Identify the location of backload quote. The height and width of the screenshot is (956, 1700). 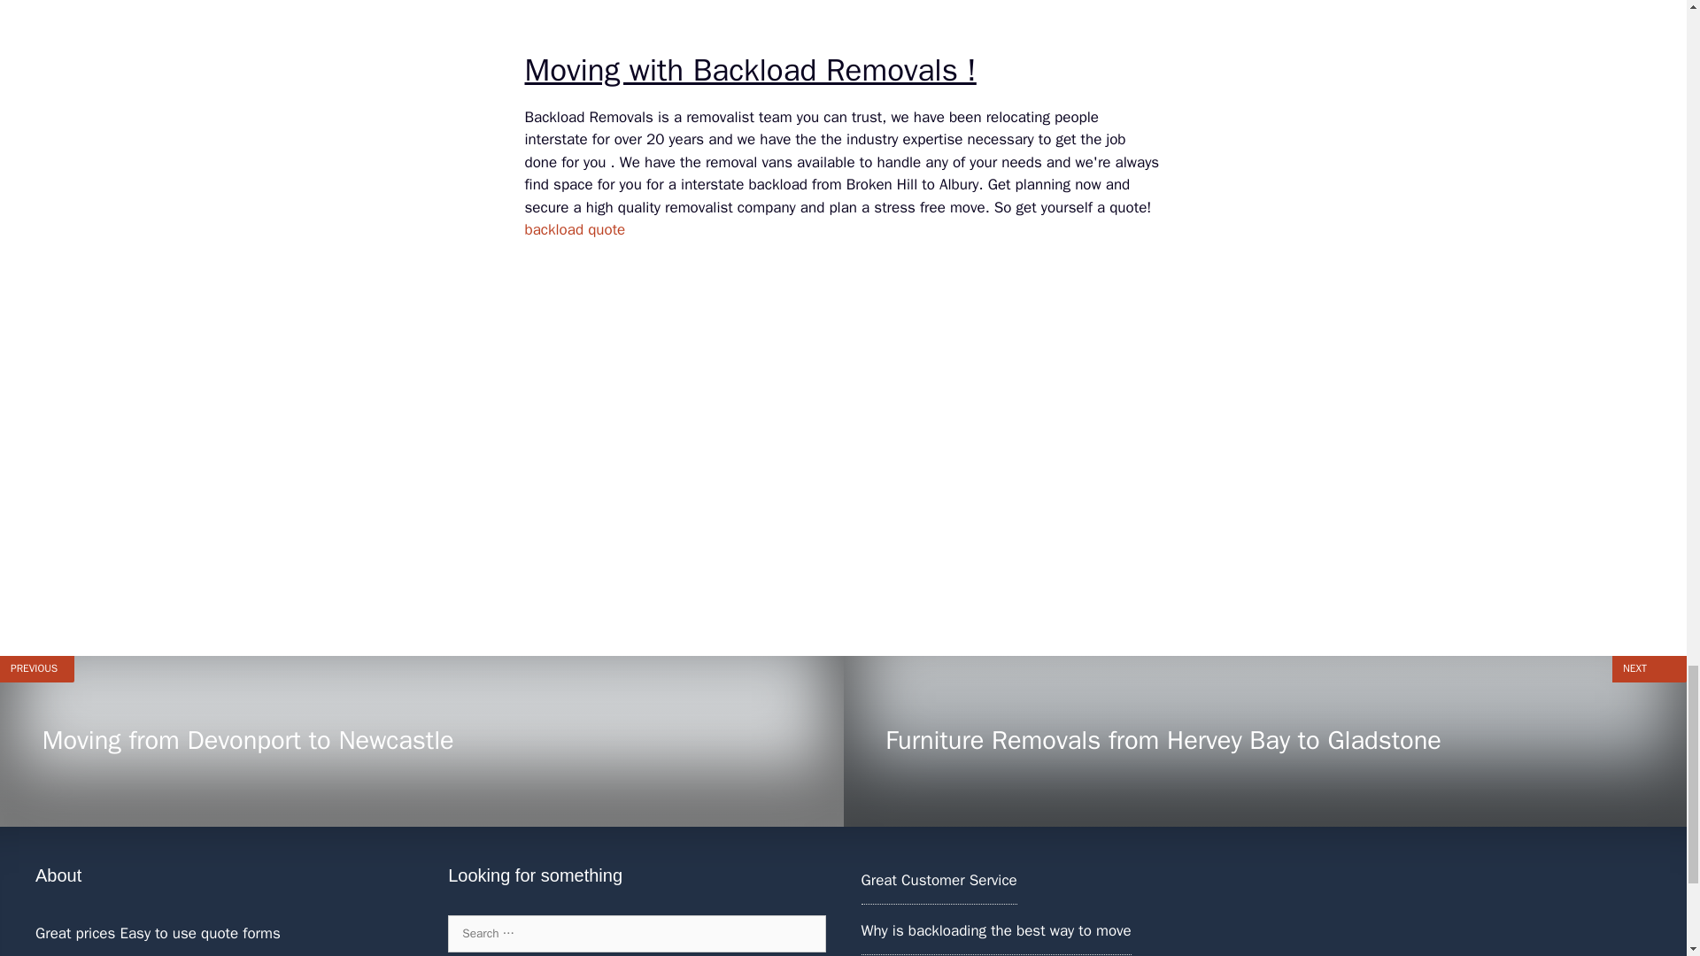
(574, 230).